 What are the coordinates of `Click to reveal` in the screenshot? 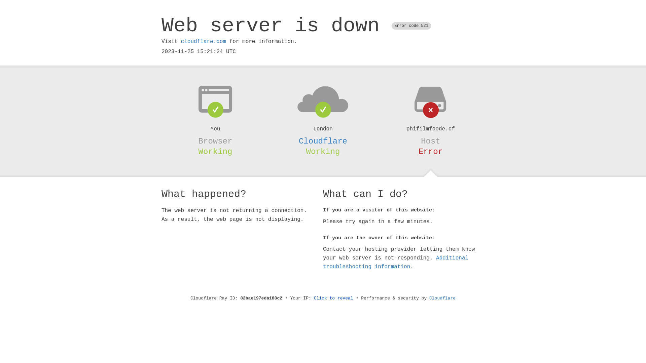 It's located at (334, 298).